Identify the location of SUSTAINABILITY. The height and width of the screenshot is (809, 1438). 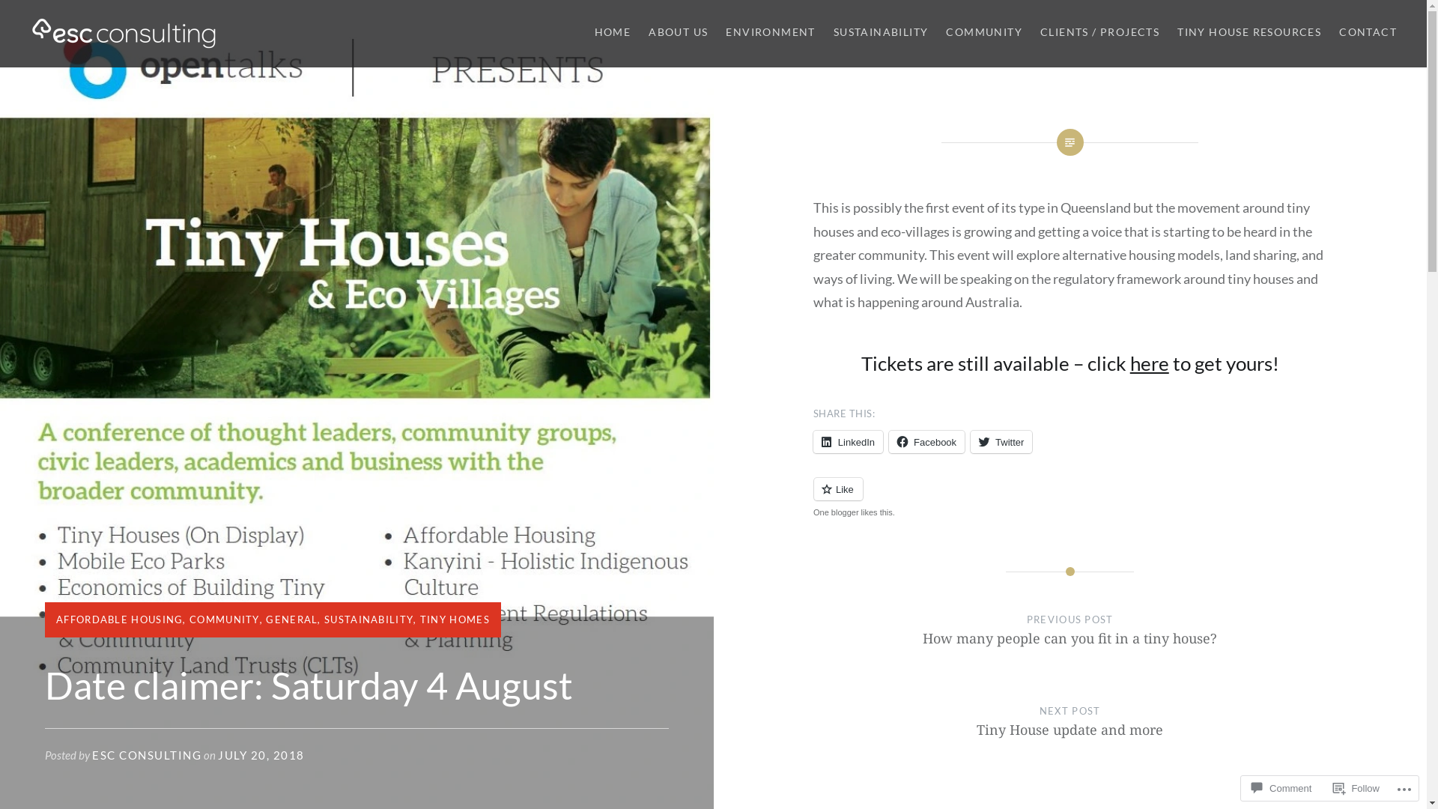
(881, 33).